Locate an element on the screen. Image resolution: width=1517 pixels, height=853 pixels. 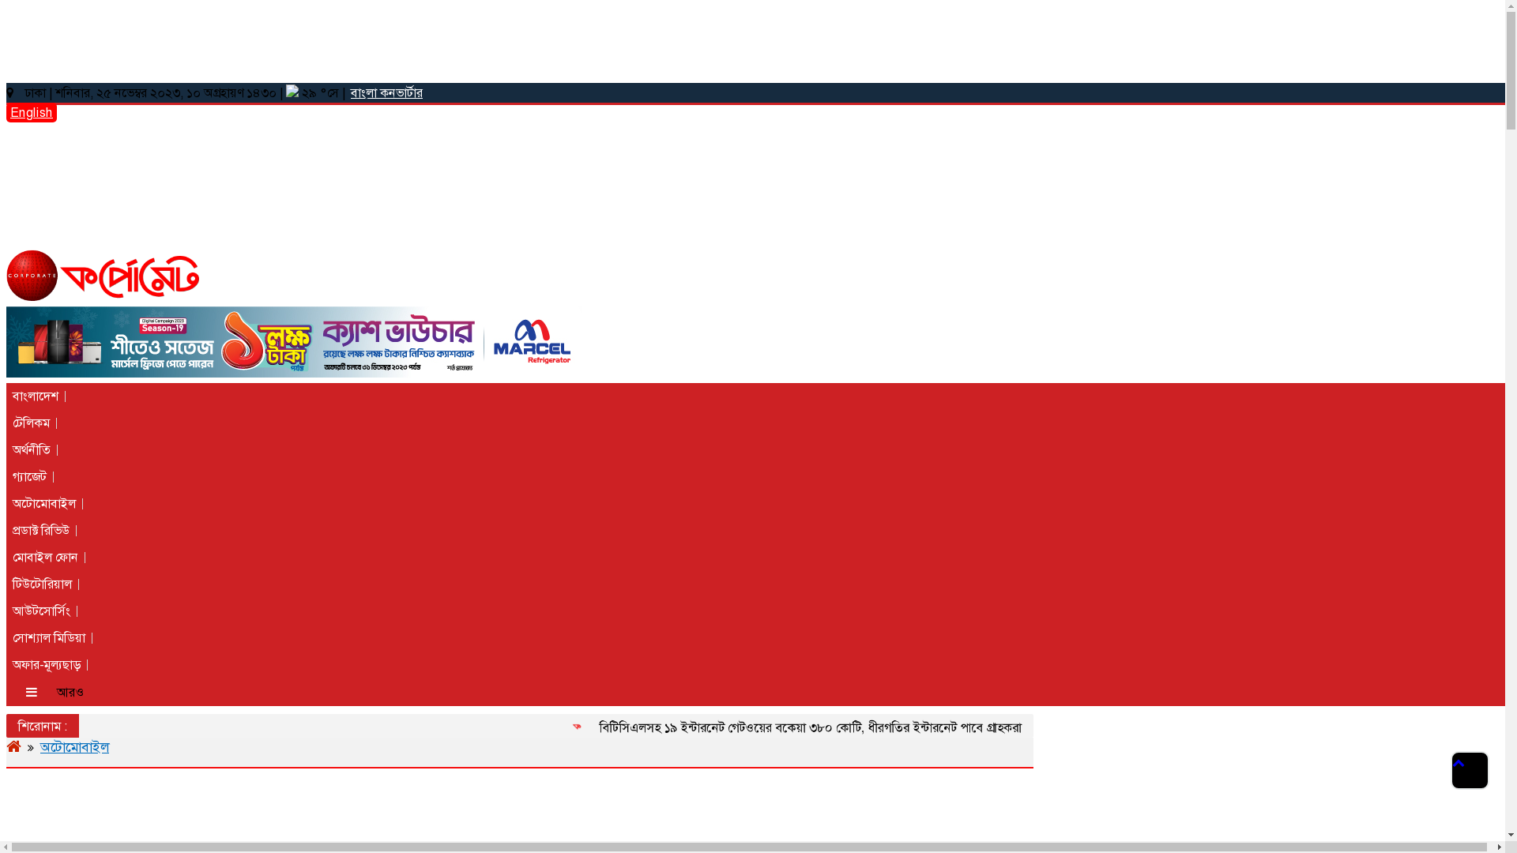
English is located at coordinates (32, 112).